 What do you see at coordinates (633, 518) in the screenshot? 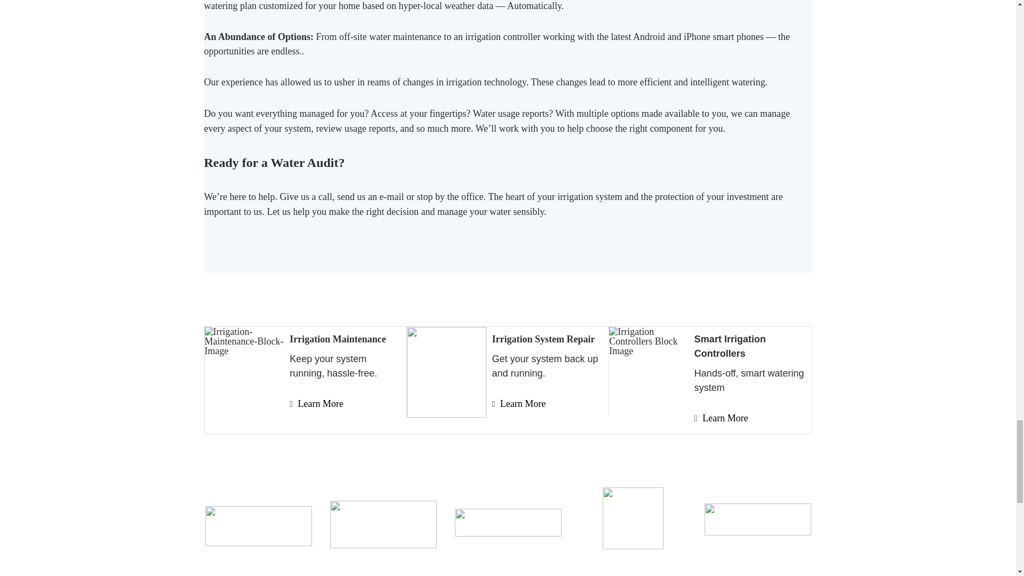
I see `cic` at bounding box center [633, 518].